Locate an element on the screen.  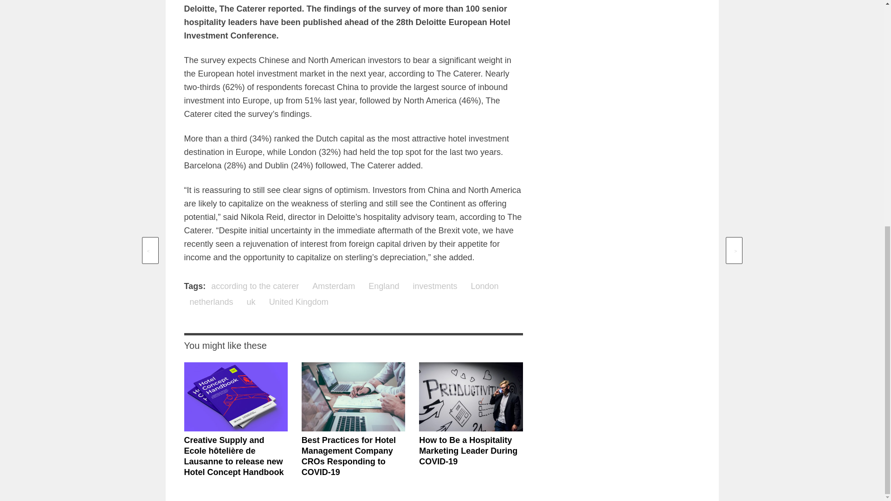
How to Be a Hospitality Marketing Leader During COVID-19 is located at coordinates (468, 451).